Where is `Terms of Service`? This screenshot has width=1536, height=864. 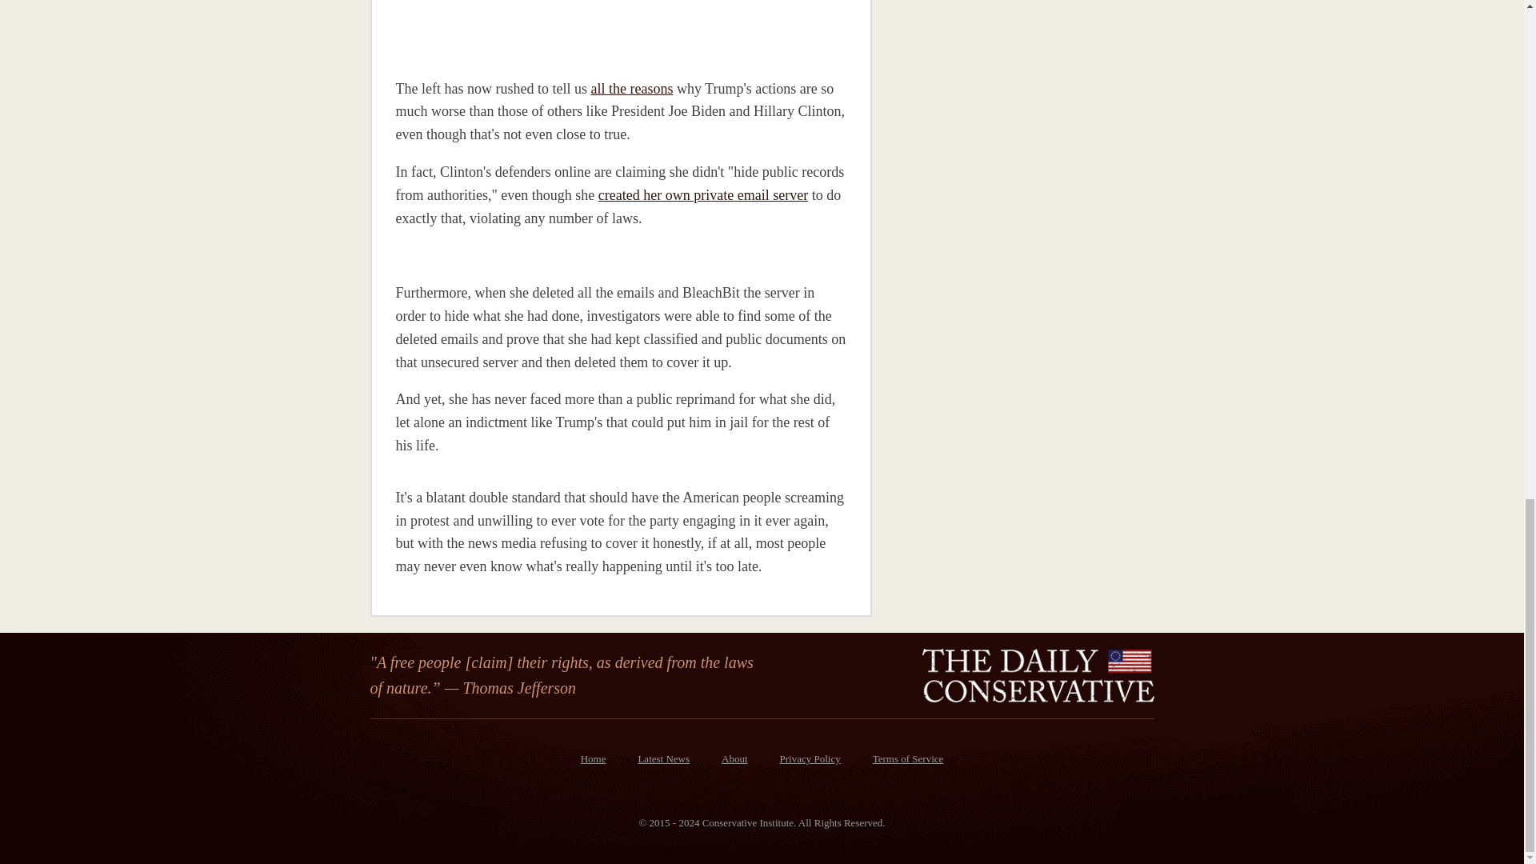
Terms of Service is located at coordinates (909, 759).